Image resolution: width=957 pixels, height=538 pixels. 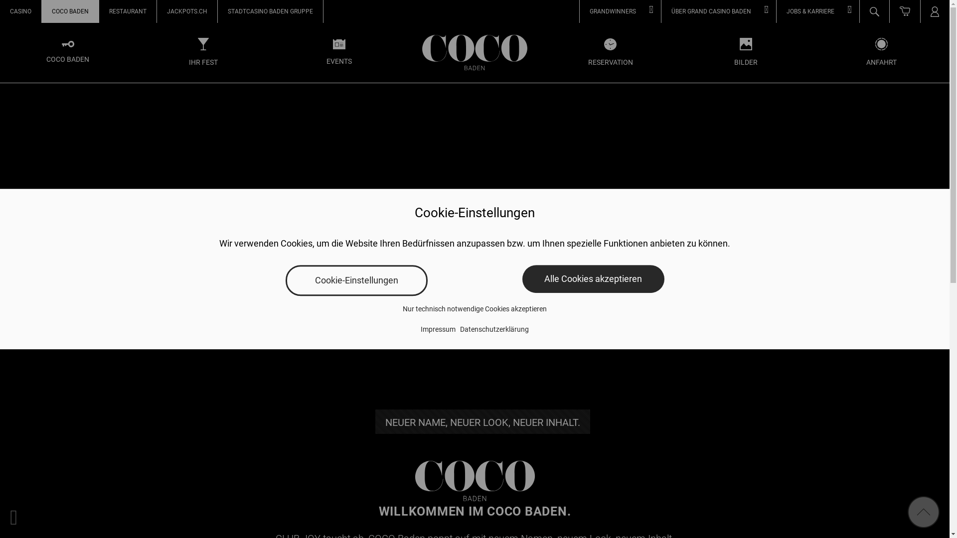 I want to click on Cookie-Einstellungen bearbeiten, so click(x=14, y=517).